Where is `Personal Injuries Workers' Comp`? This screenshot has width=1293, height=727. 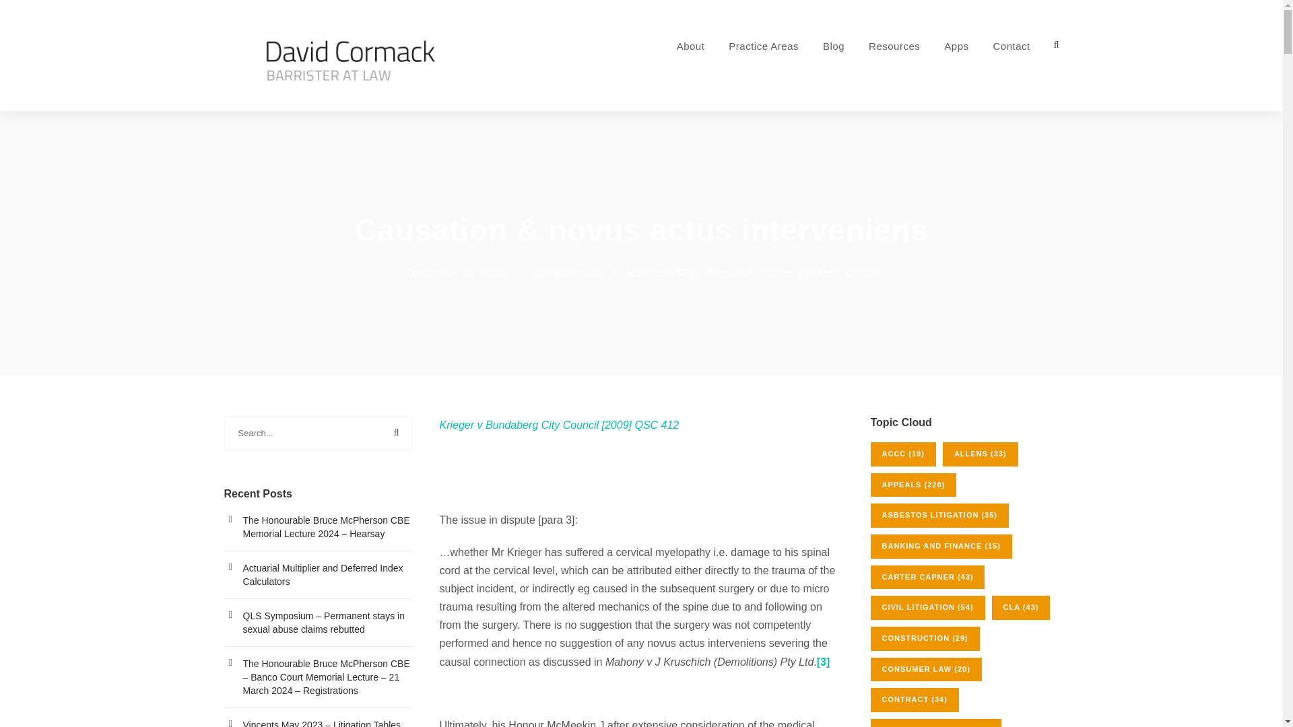 Personal Injuries Workers' Comp is located at coordinates (791, 272).